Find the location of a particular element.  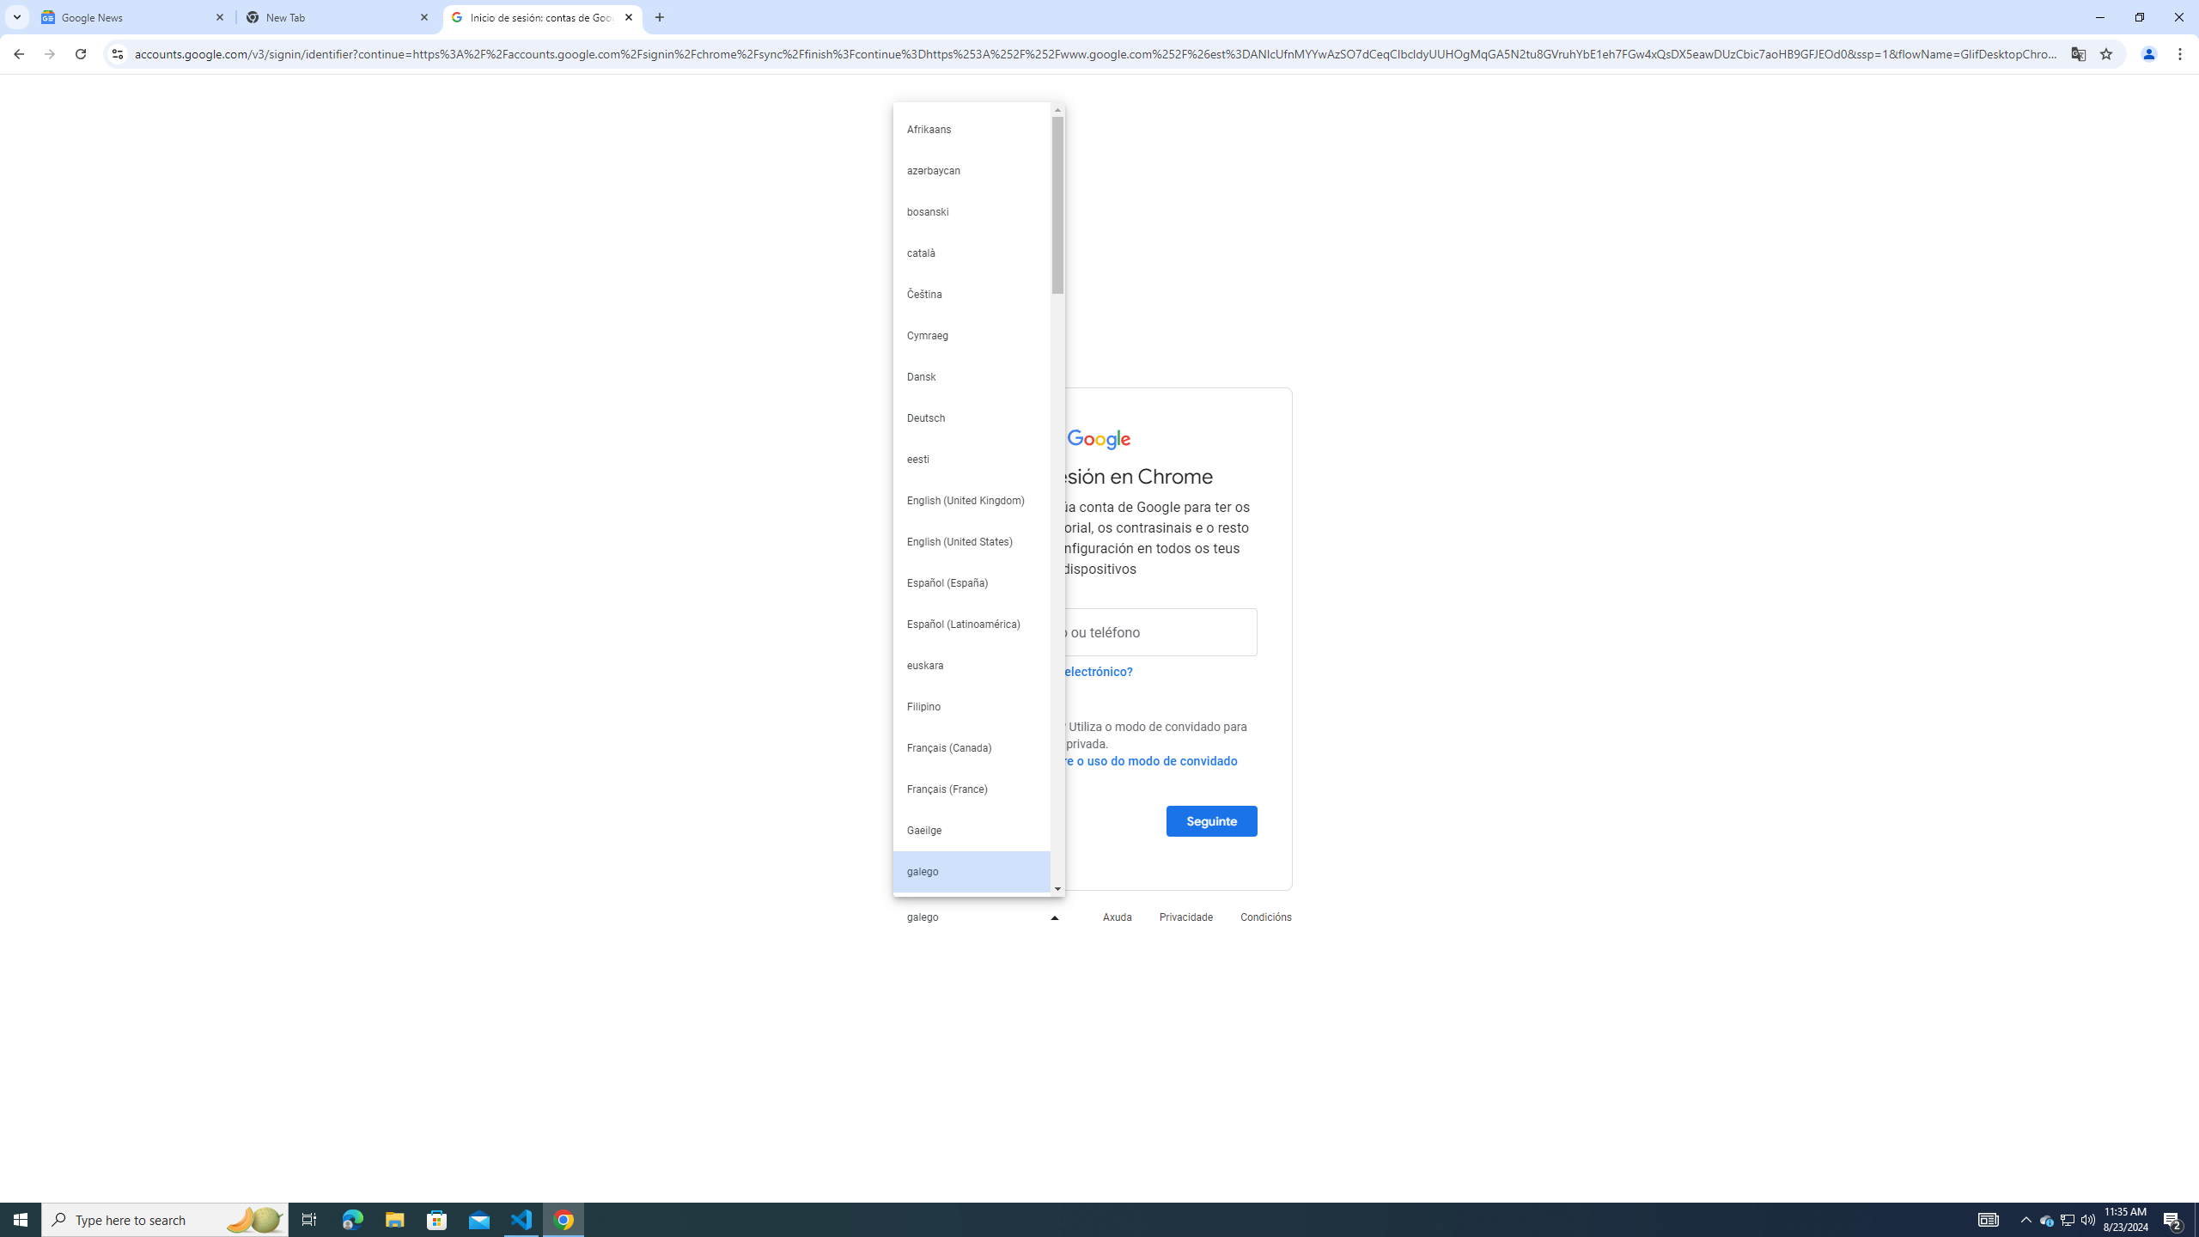

Reload is located at coordinates (80, 54).